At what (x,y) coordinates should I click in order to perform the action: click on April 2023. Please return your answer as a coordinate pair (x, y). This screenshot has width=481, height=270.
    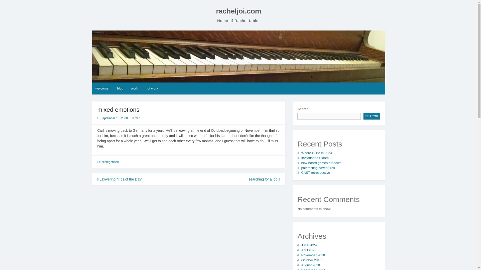
    Looking at the image, I should click on (308, 250).